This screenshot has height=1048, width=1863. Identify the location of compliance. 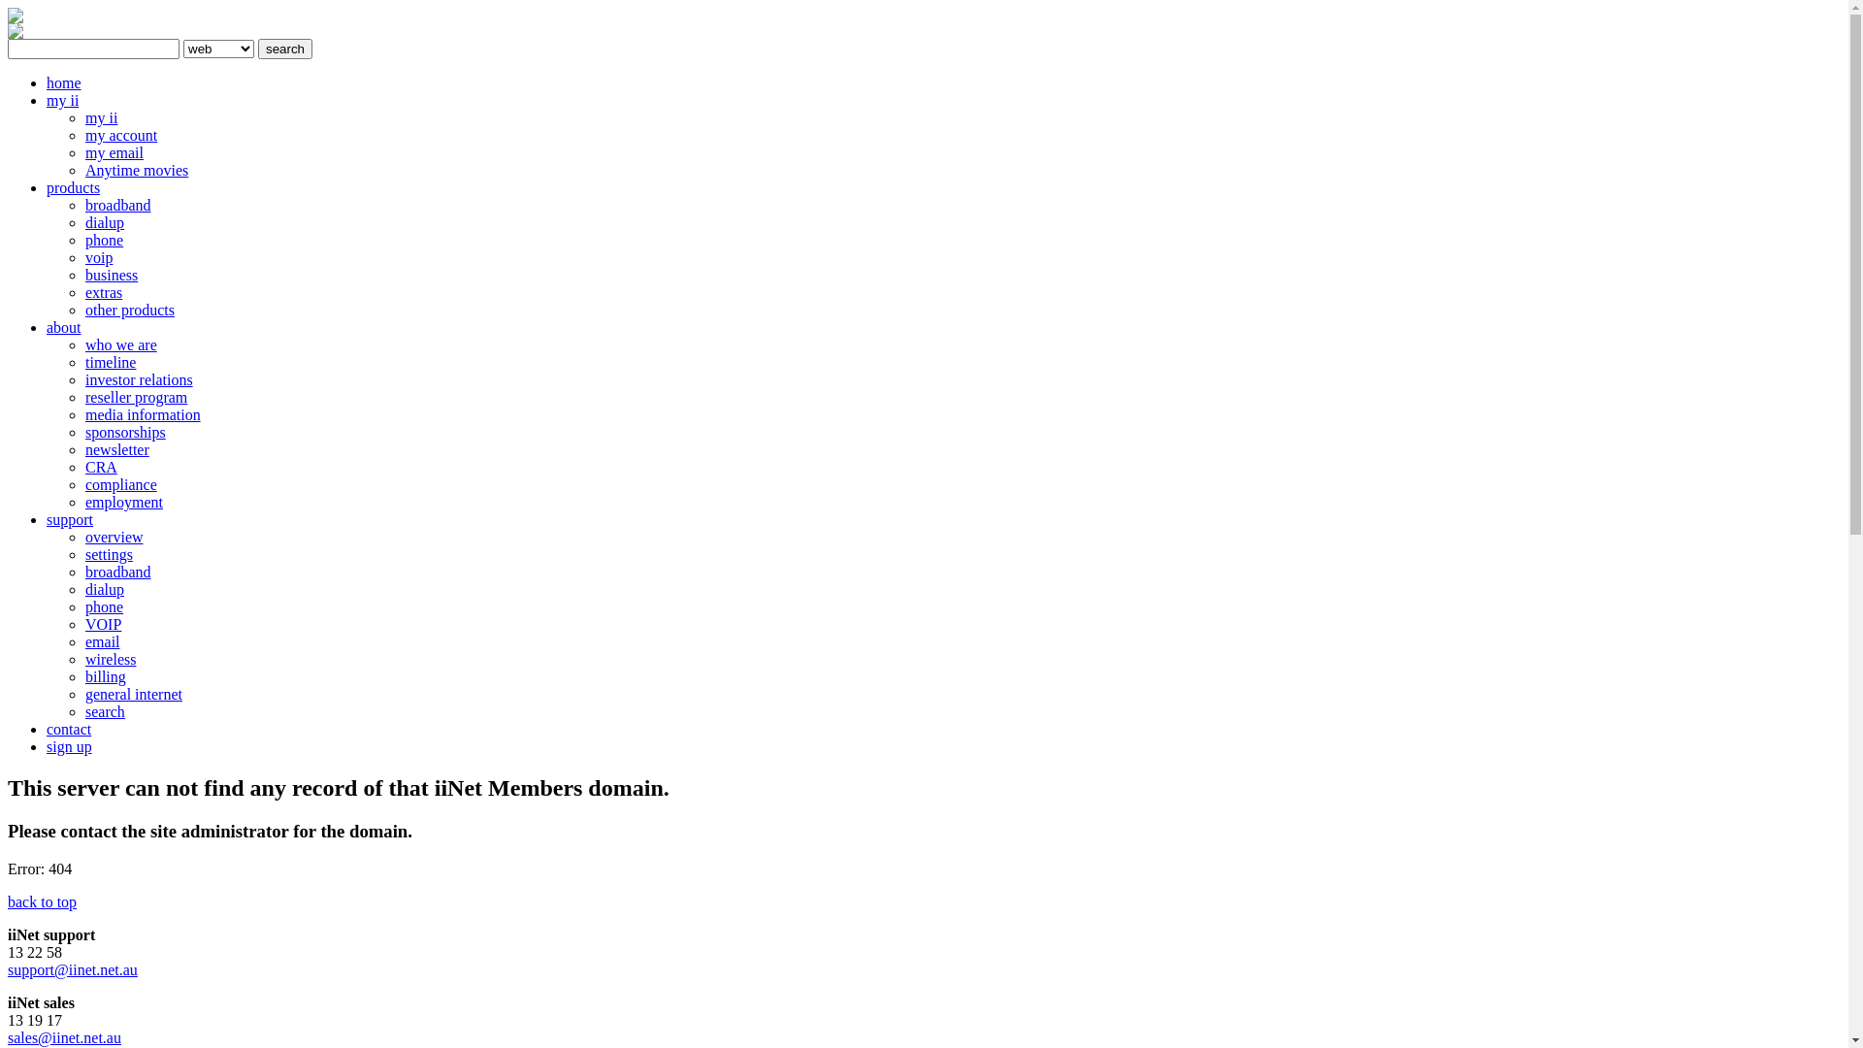
(121, 485).